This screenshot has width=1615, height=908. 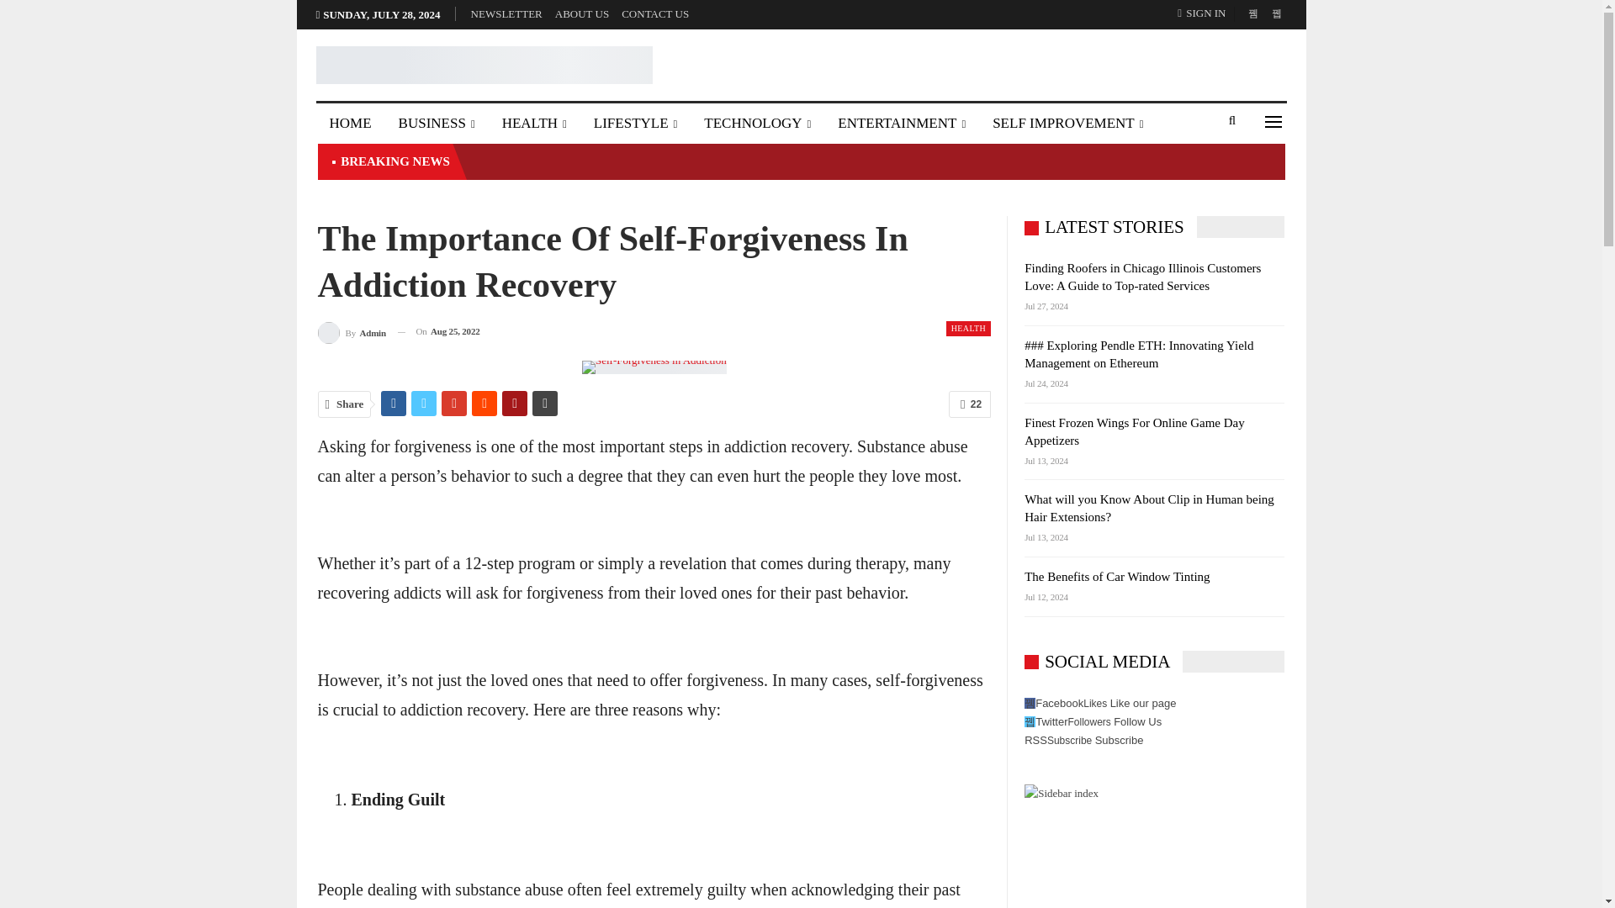 I want to click on ABOUT US, so click(x=582, y=13).